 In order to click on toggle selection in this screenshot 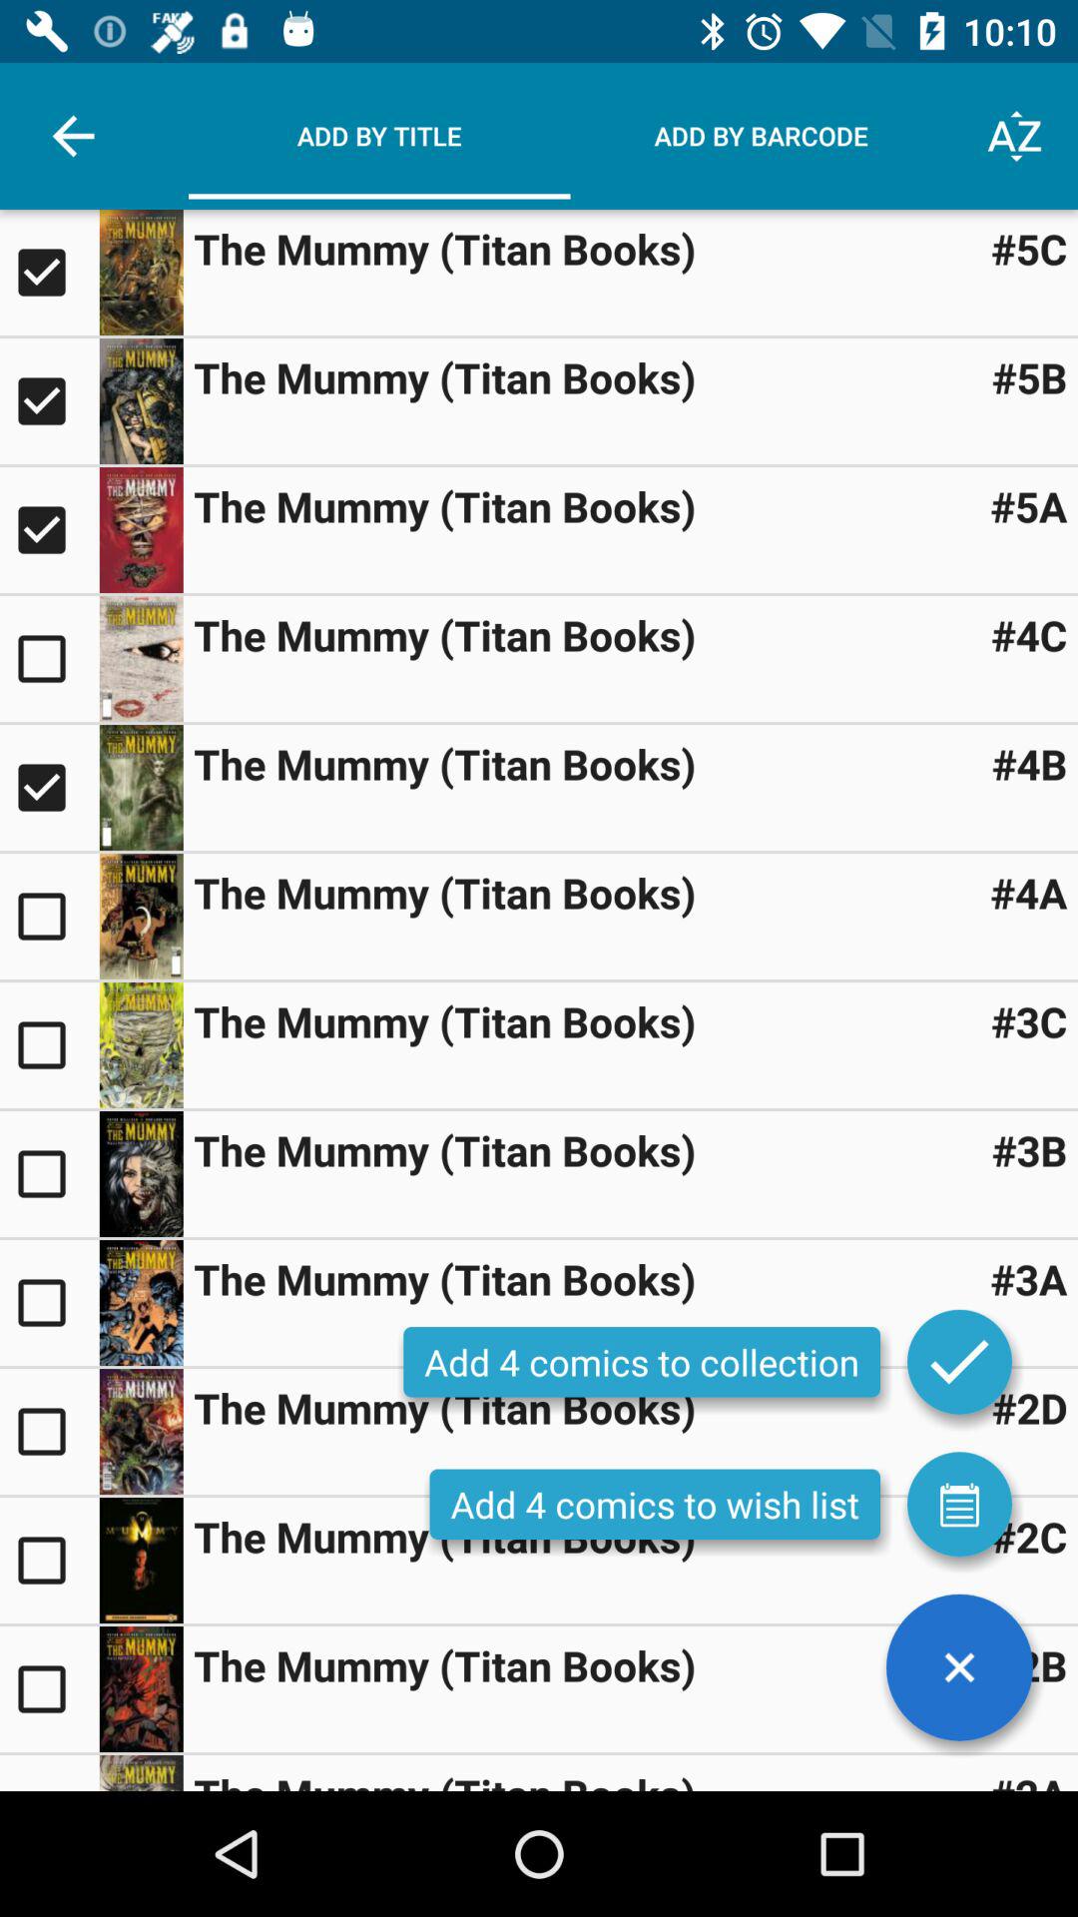, I will do `click(141, 659)`.